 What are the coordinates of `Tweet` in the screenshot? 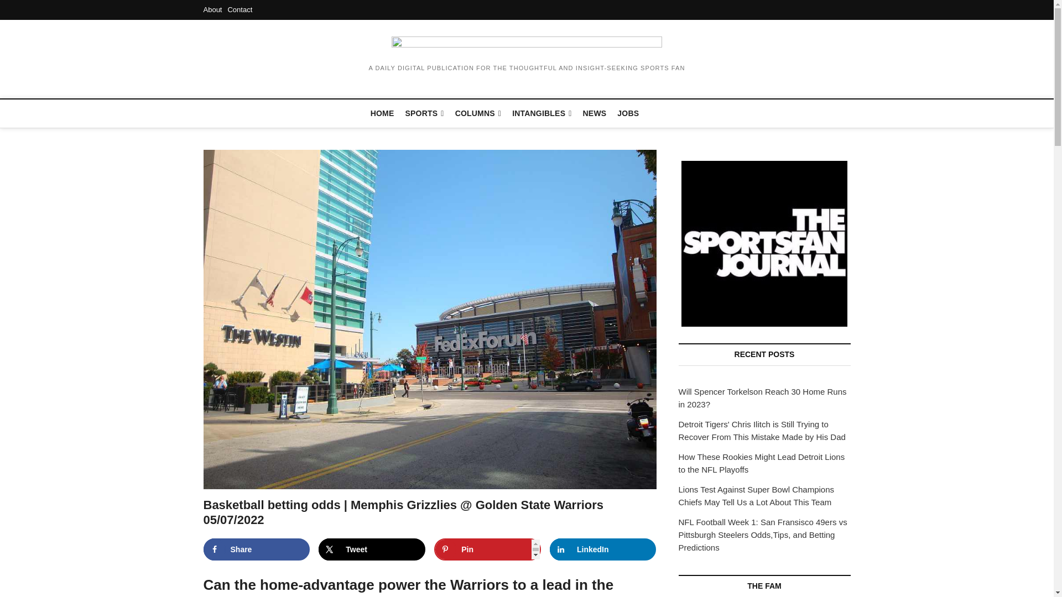 It's located at (372, 549).